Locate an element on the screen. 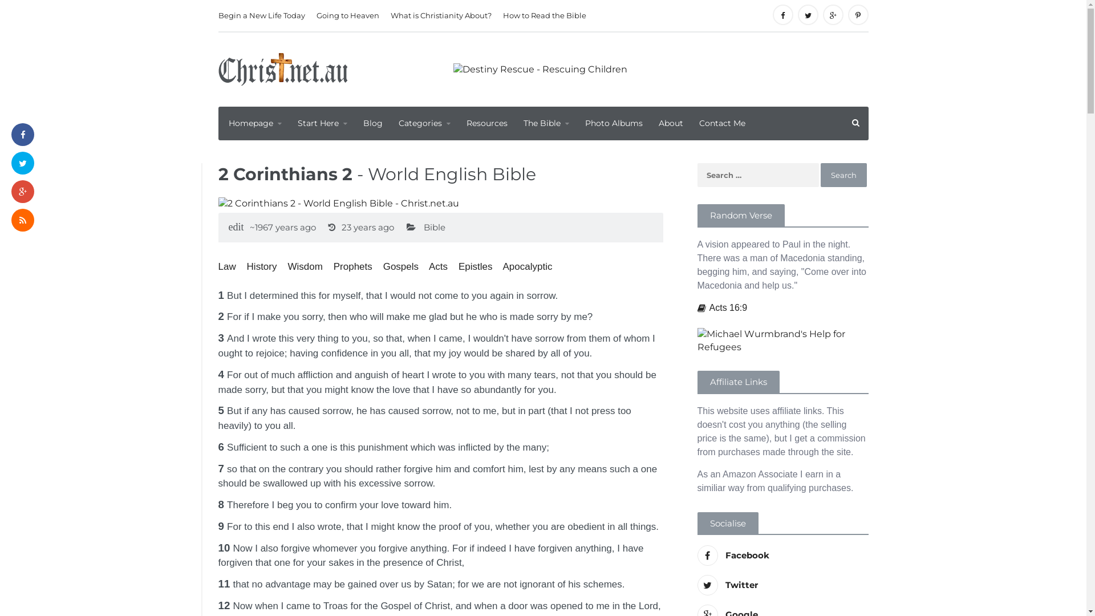 The height and width of the screenshot is (616, 1095). Homepage is located at coordinates (253, 123).